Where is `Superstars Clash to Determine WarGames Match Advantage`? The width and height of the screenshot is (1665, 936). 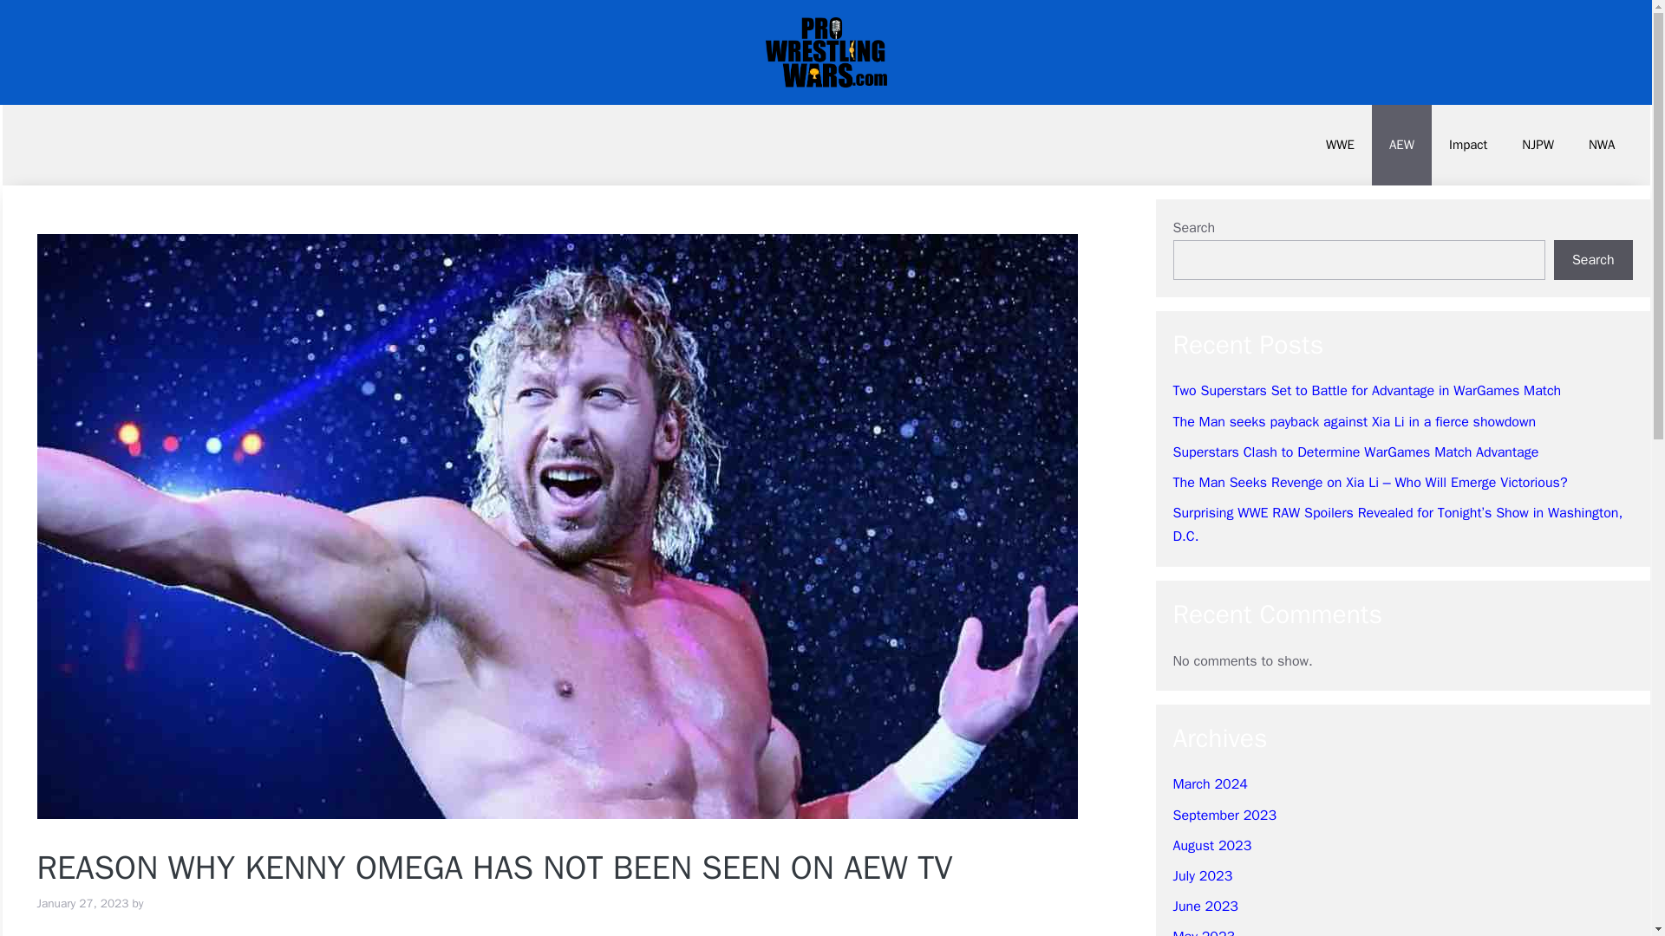
Superstars Clash to Determine WarGames Match Advantage is located at coordinates (1355, 452).